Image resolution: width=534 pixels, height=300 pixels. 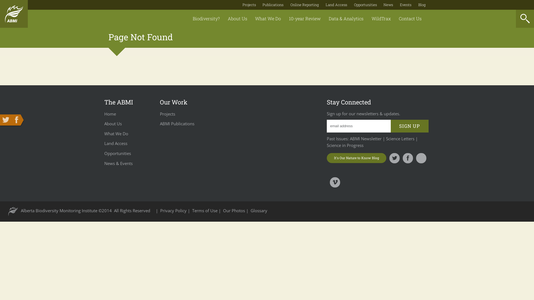 I want to click on ABMI Newsletter, so click(x=365, y=138).